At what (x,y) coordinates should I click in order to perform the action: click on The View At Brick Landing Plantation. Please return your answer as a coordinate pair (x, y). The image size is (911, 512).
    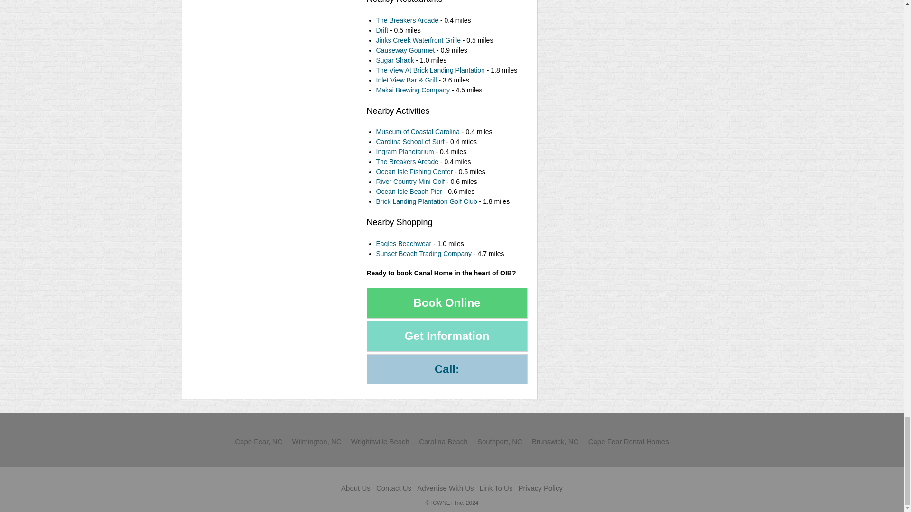
    Looking at the image, I should click on (430, 70).